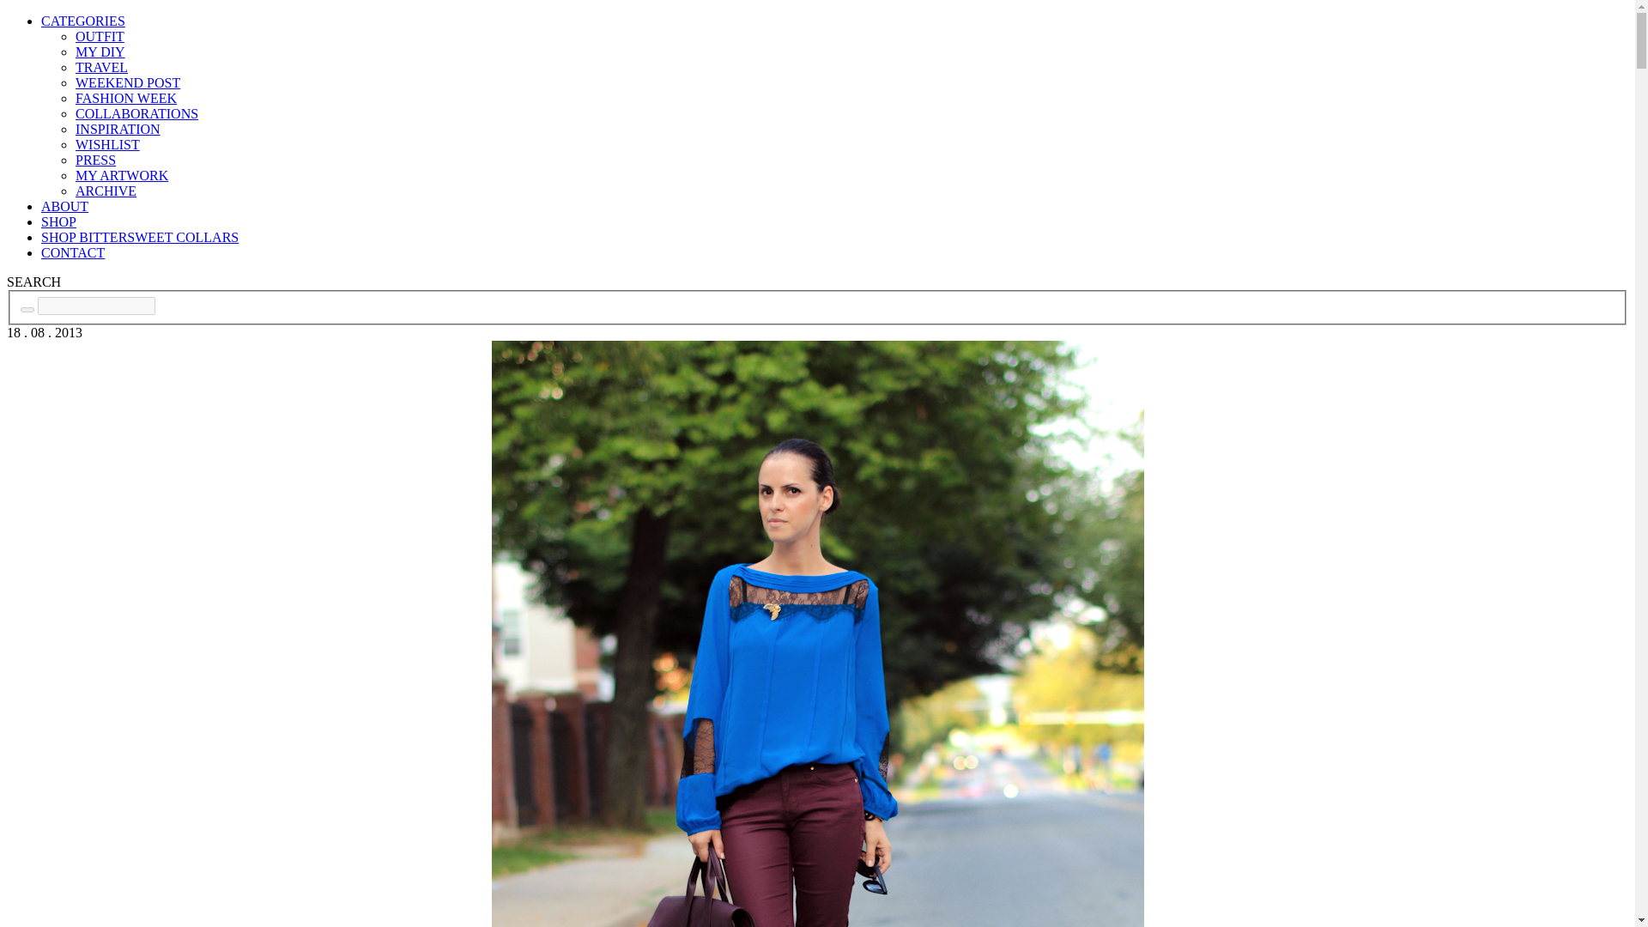 This screenshot has height=927, width=1648. I want to click on TRAVEL, so click(101, 67).